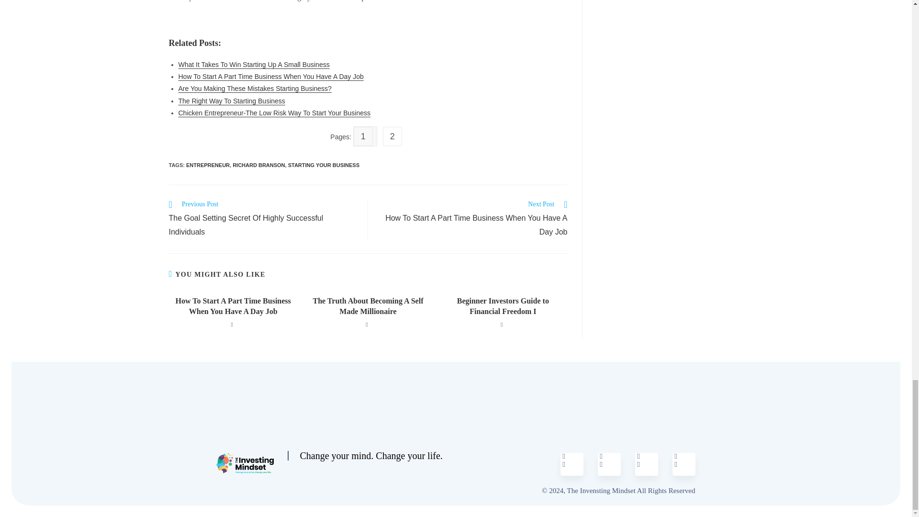 The height and width of the screenshot is (517, 919). Describe the element at coordinates (368, 306) in the screenshot. I see `The Truth About Becoming A Self Made Millionaire` at that location.